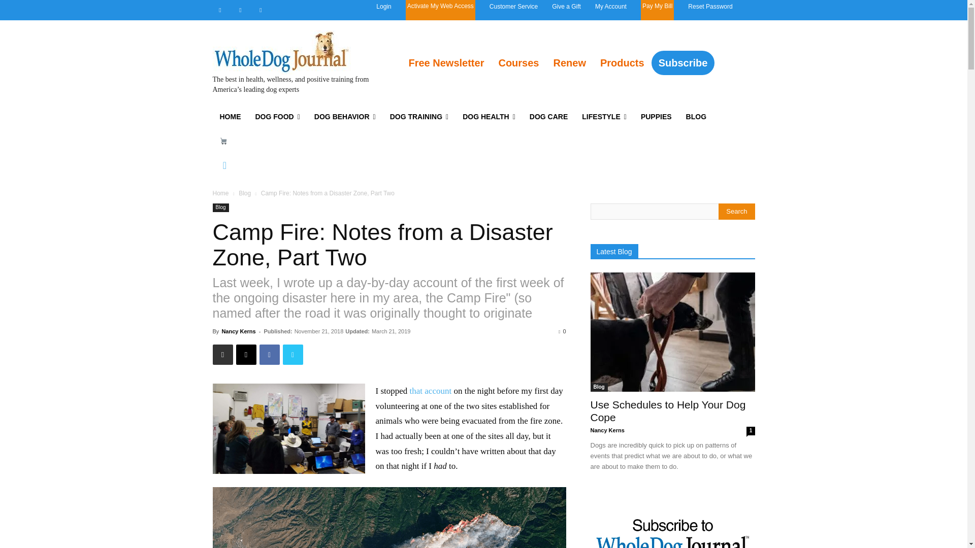 Image resolution: width=975 pixels, height=548 pixels. What do you see at coordinates (566, 6) in the screenshot?
I see `Give a Gift` at bounding box center [566, 6].